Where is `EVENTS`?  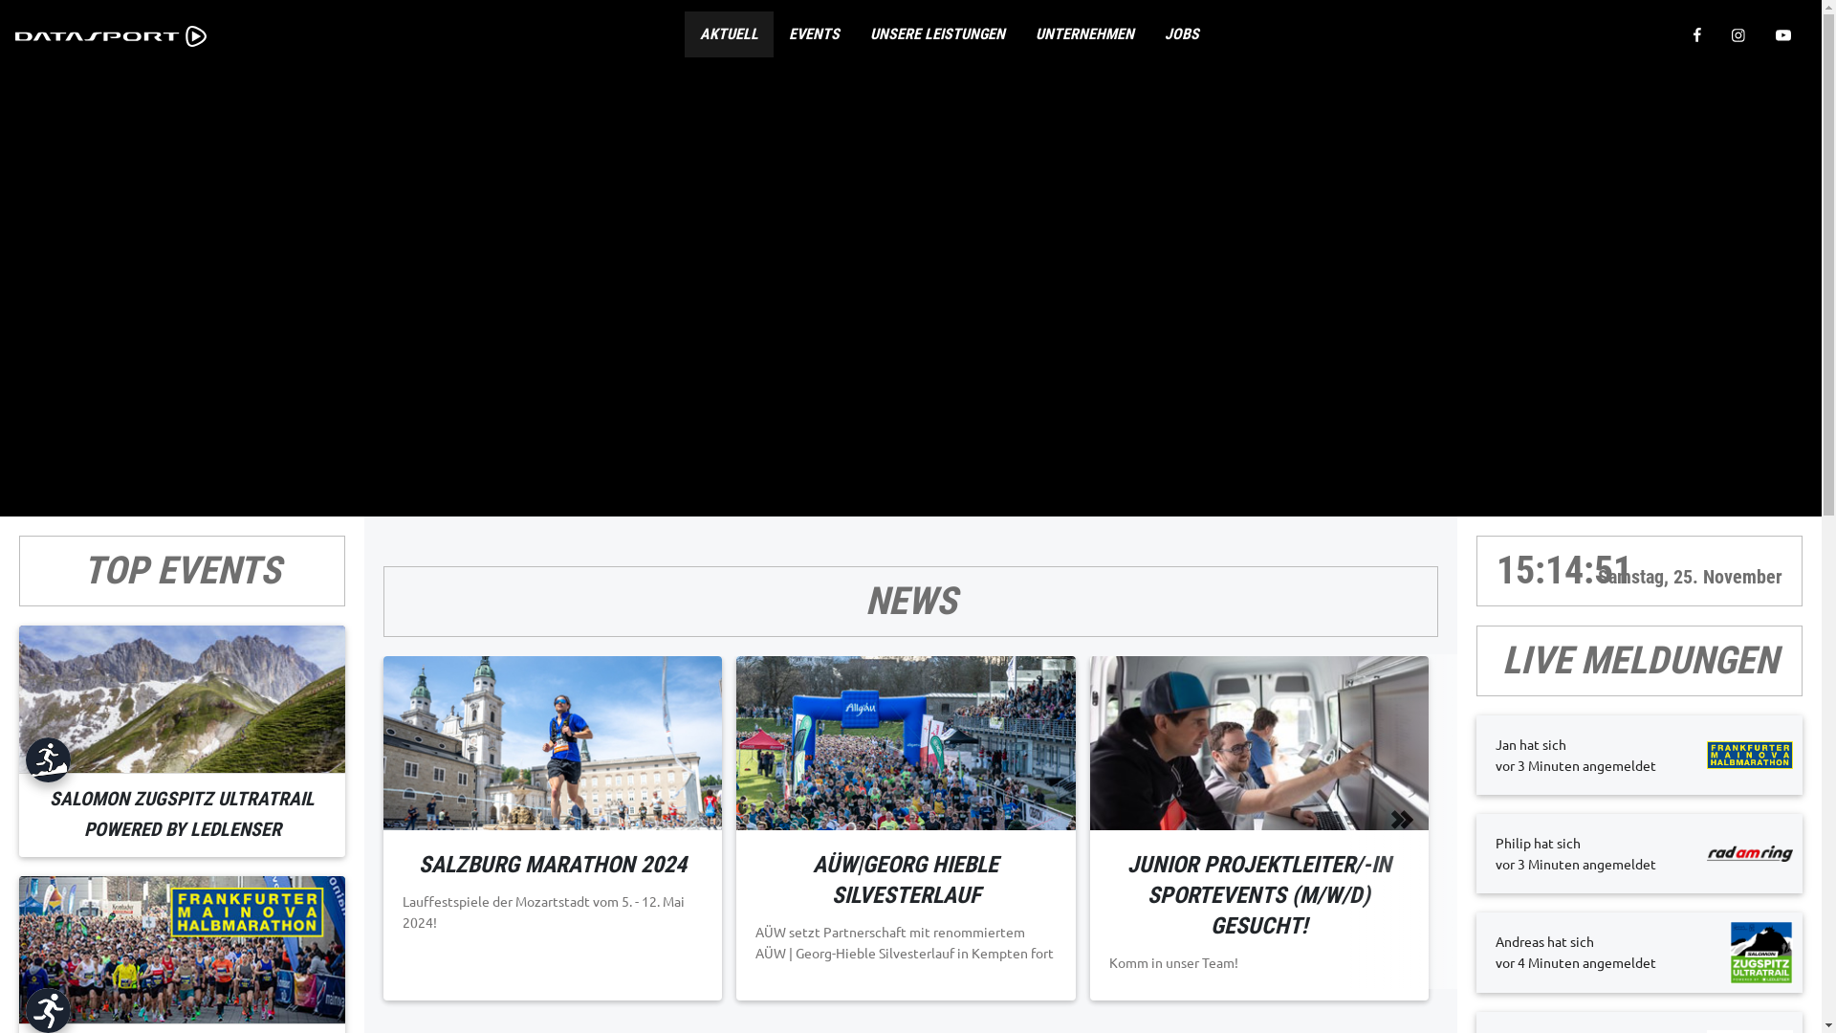 EVENTS is located at coordinates (815, 34).